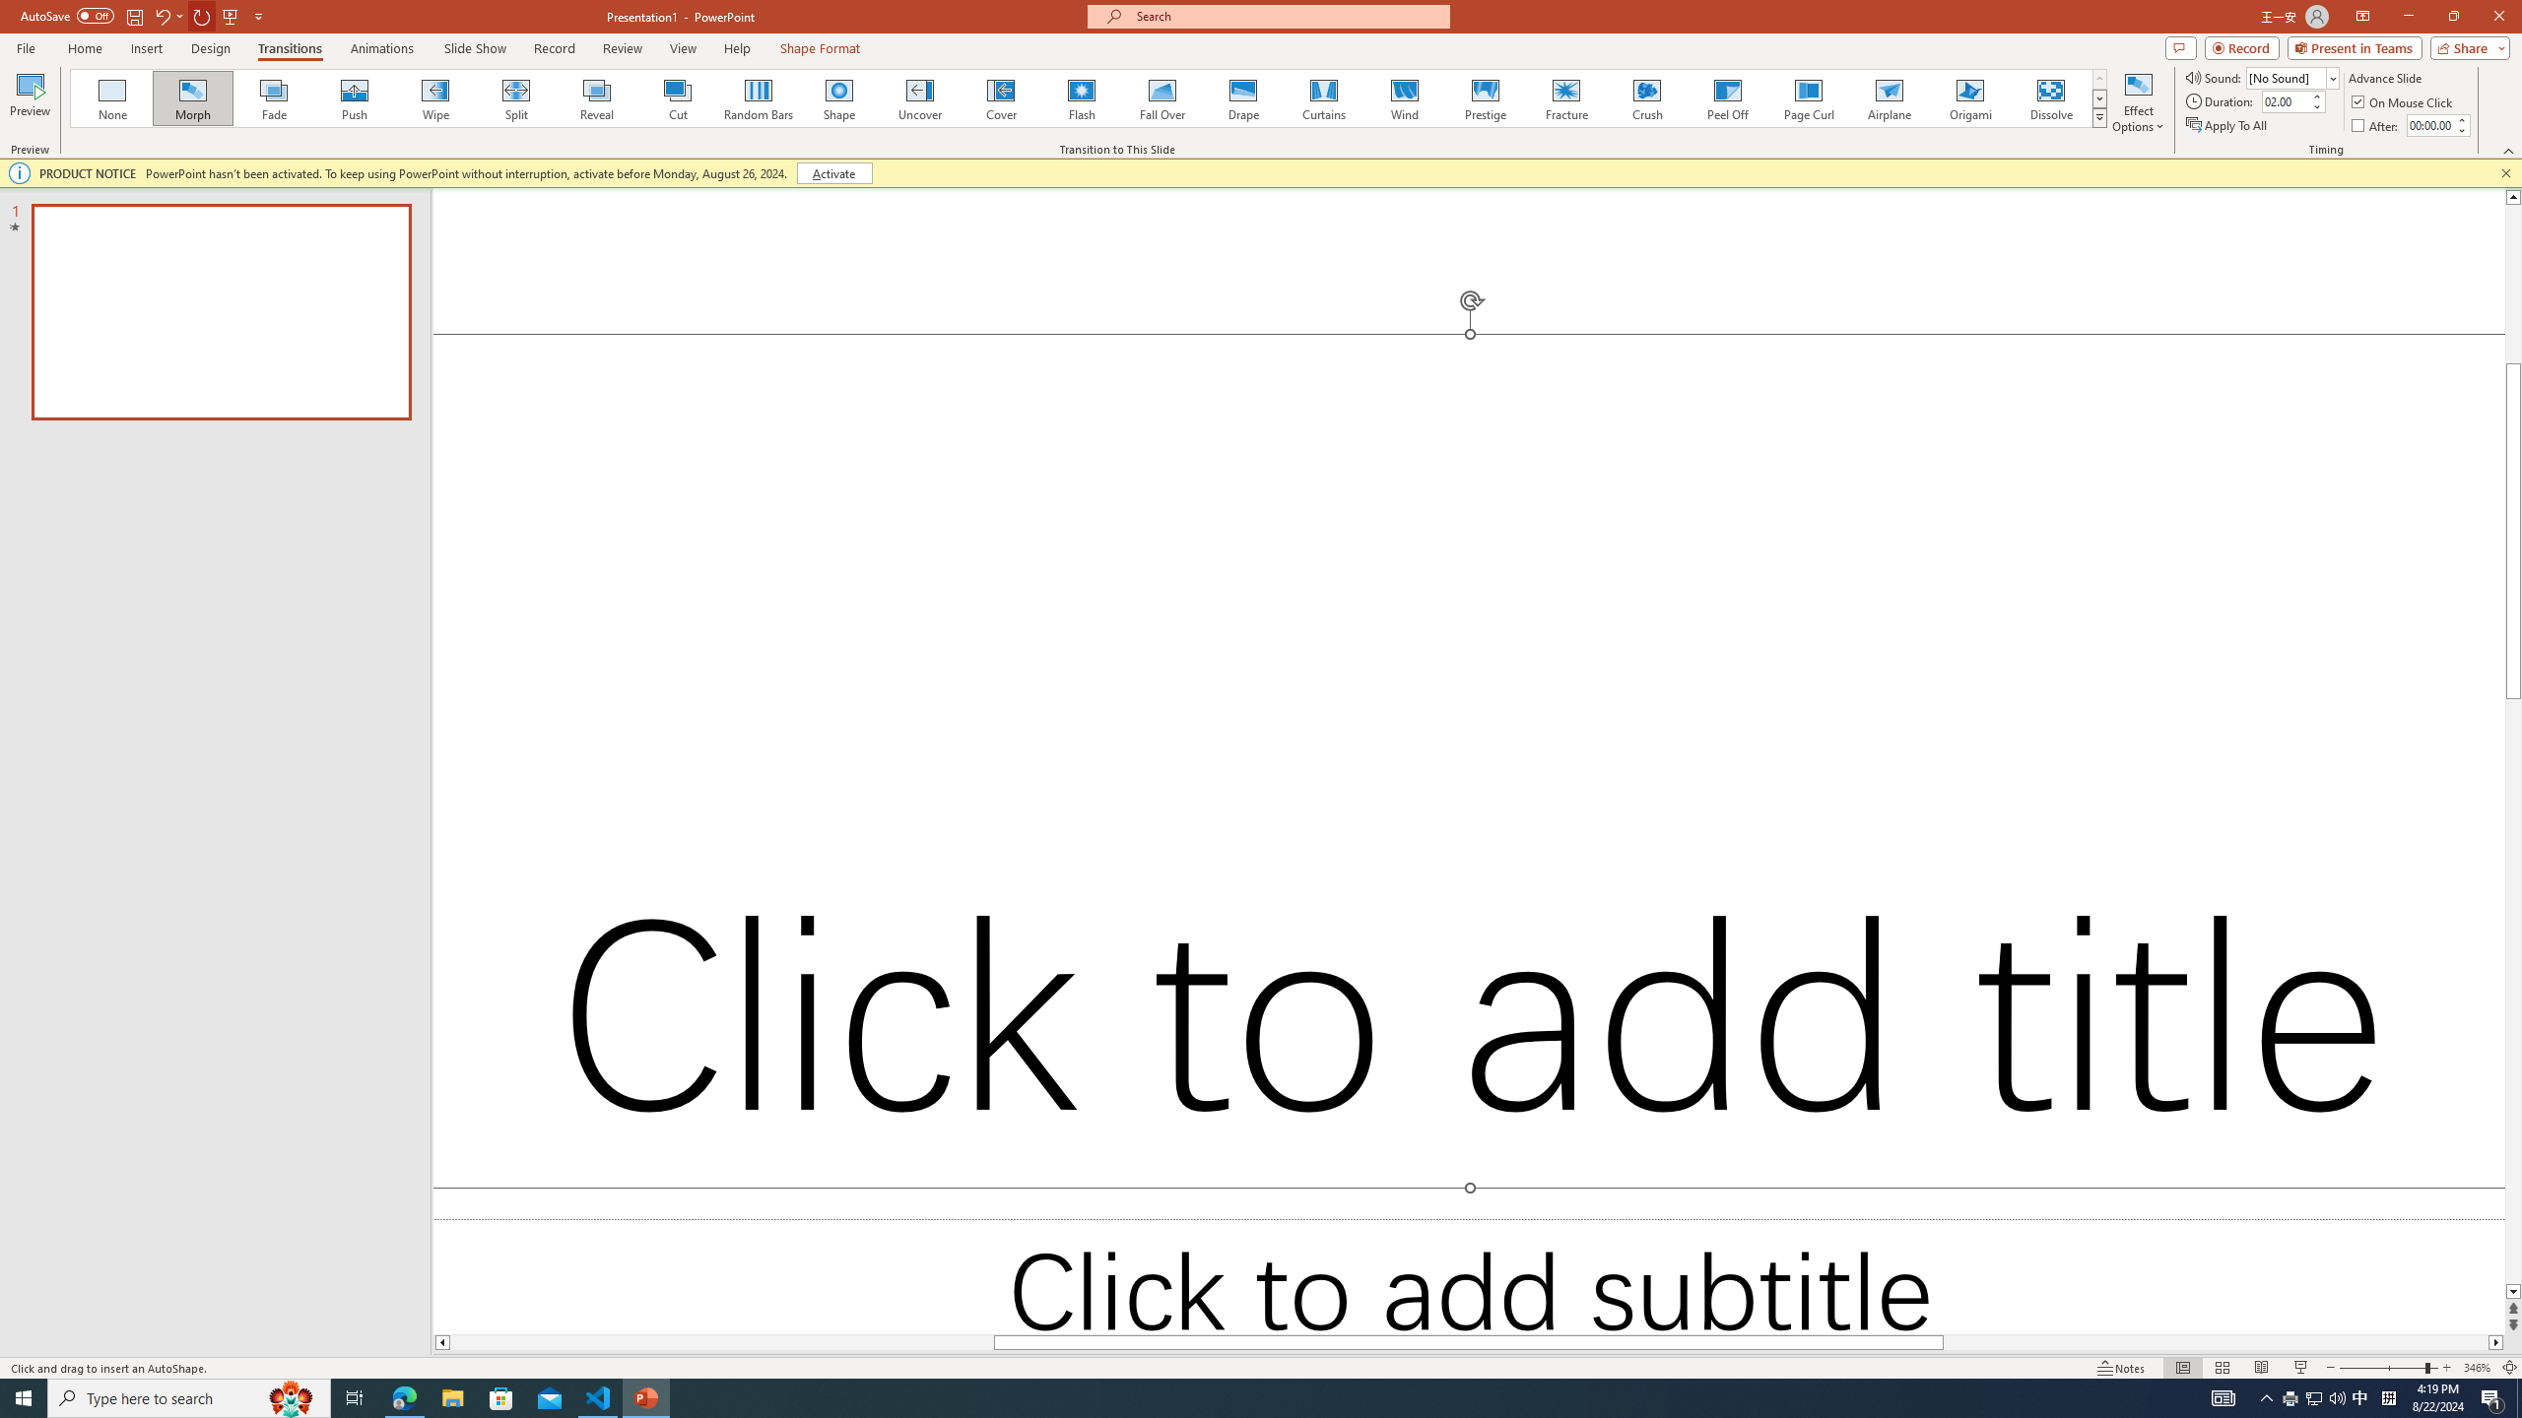 This screenshot has height=1418, width=2522. What do you see at coordinates (1808, 98) in the screenshot?
I see `Page Curl` at bounding box center [1808, 98].